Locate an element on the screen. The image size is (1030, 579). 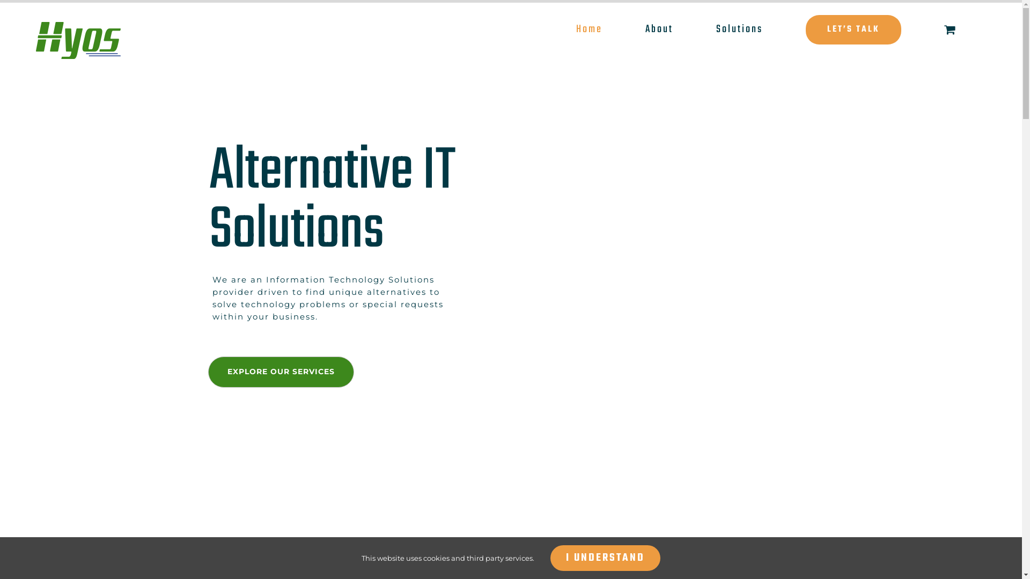
Solutions is located at coordinates (739, 29).